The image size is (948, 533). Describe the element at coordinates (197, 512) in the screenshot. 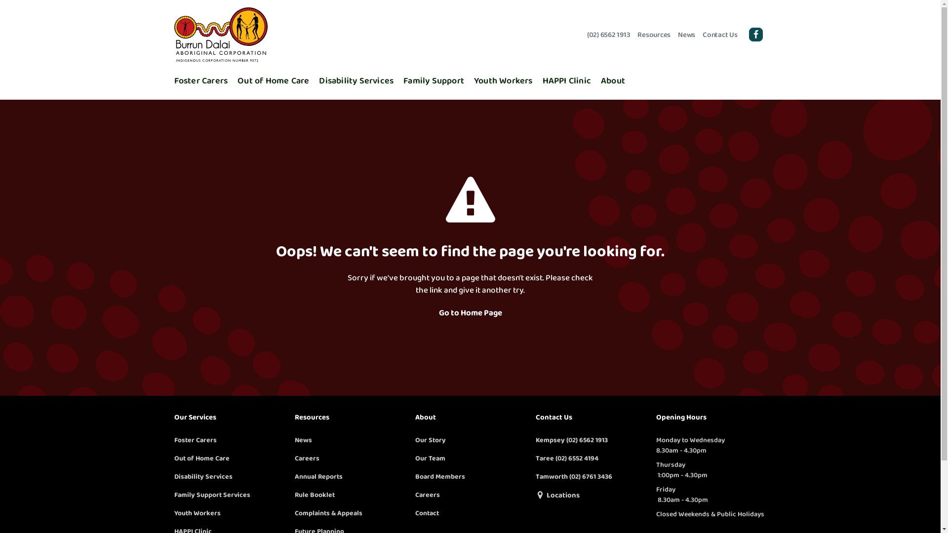

I see `Youth Workers` at that location.